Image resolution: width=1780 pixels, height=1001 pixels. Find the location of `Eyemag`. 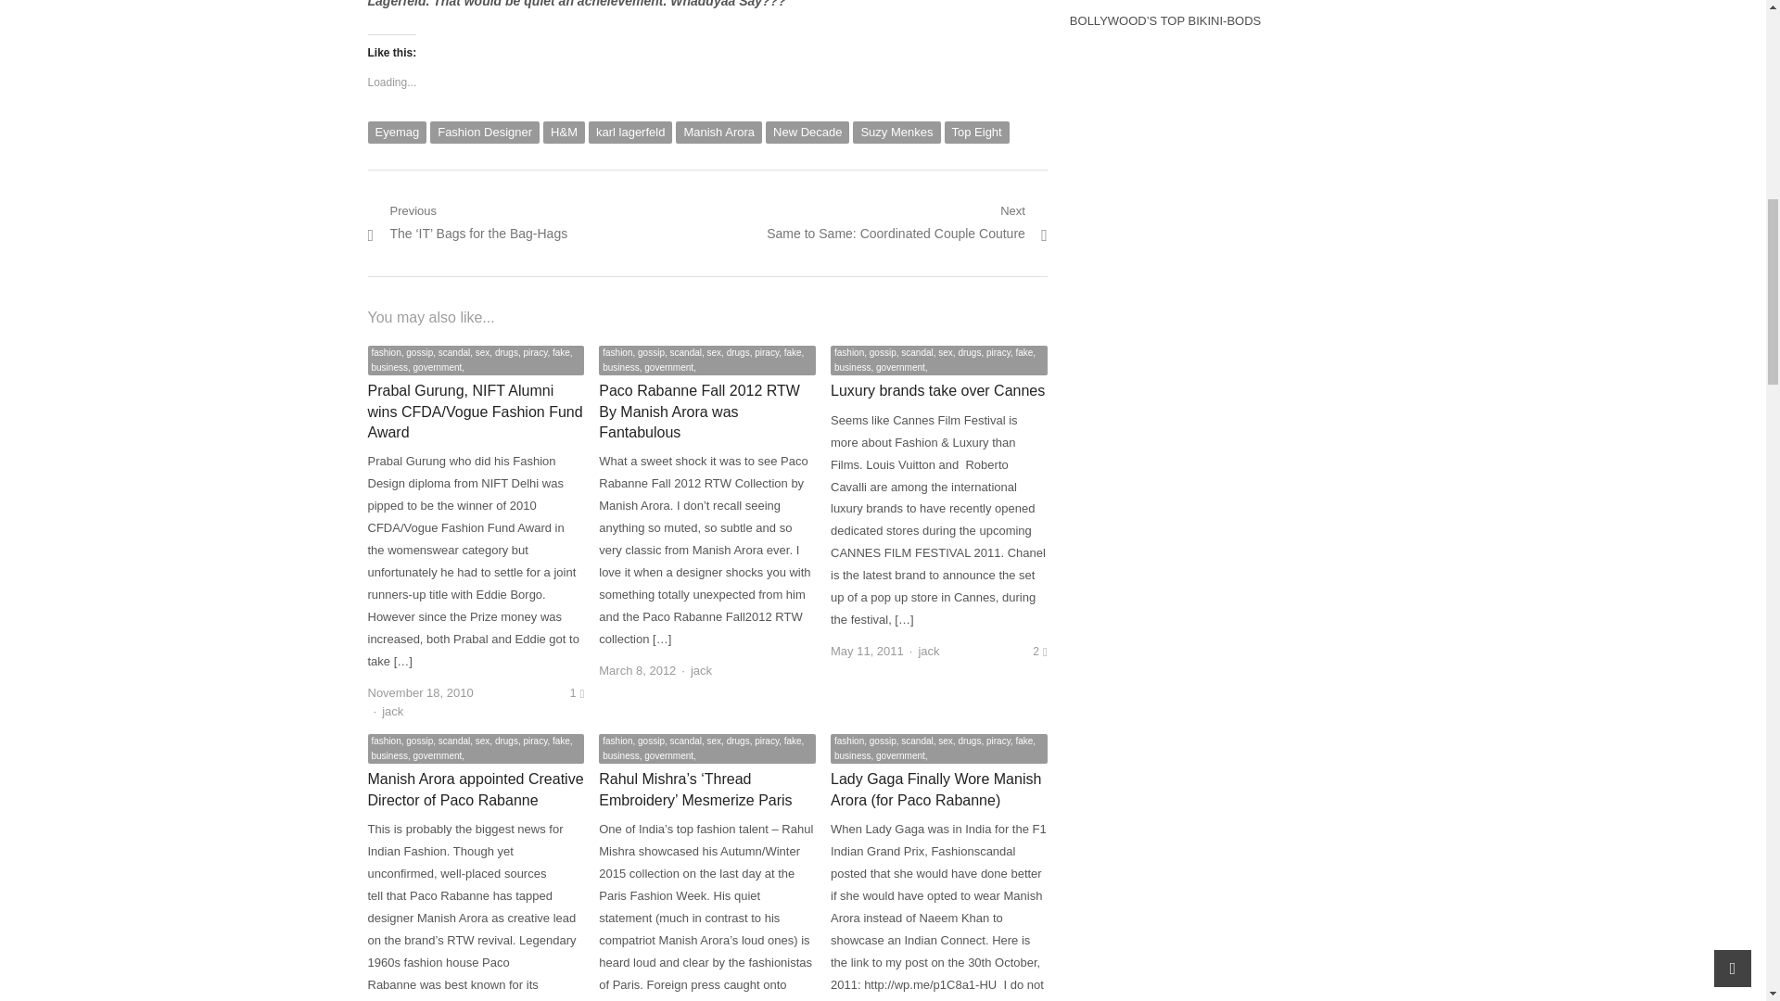

Eyemag is located at coordinates (397, 132).